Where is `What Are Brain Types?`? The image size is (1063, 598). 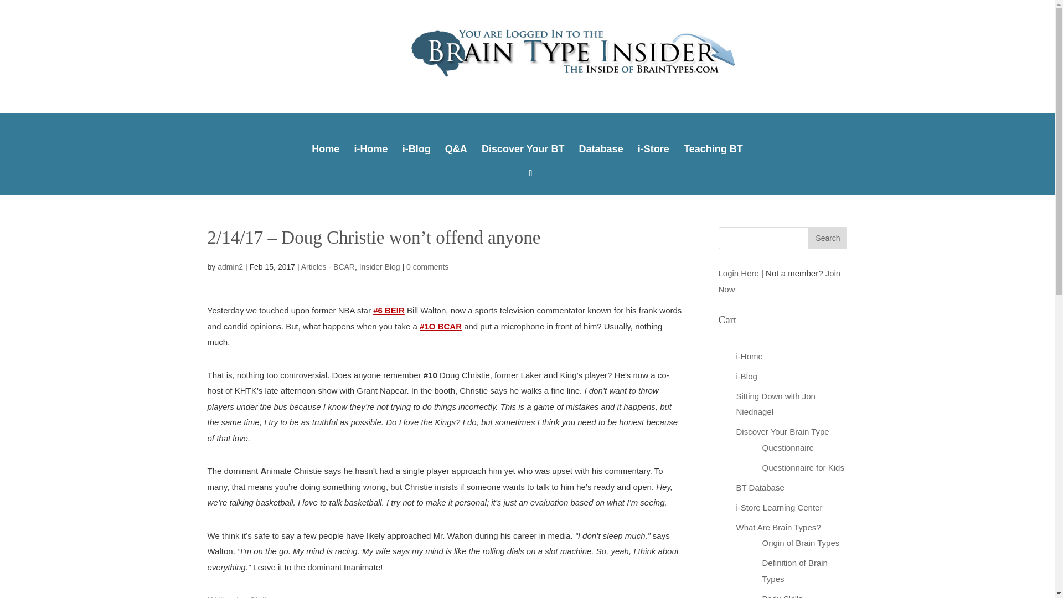 What Are Brain Types? is located at coordinates (778, 527).